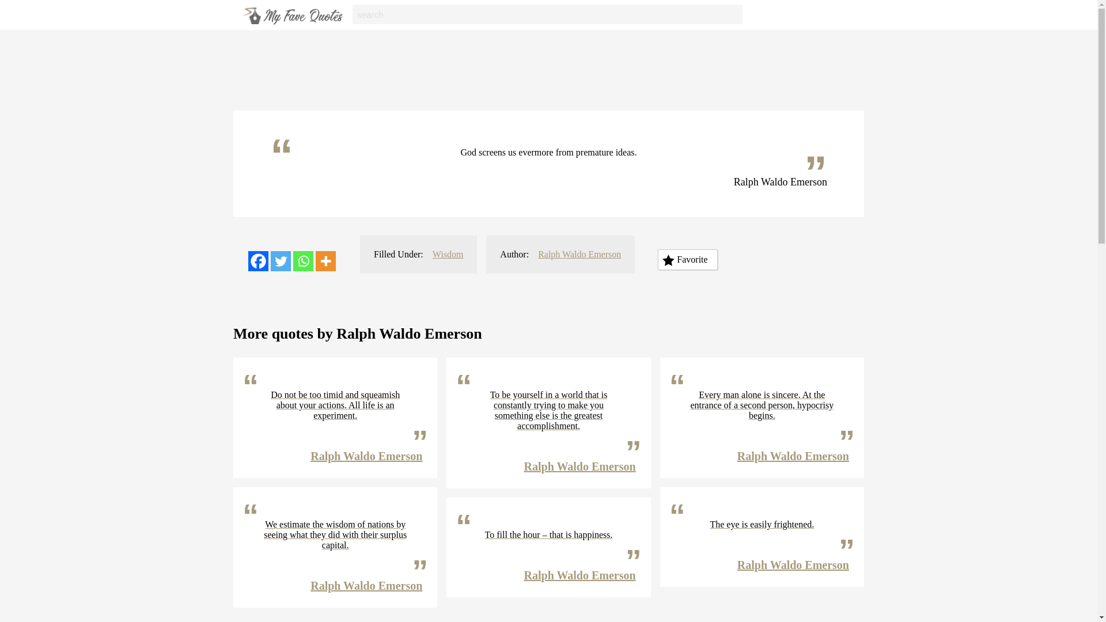 The image size is (1106, 622). What do you see at coordinates (762, 524) in the screenshot?
I see `The eye is easily frightened.` at bounding box center [762, 524].